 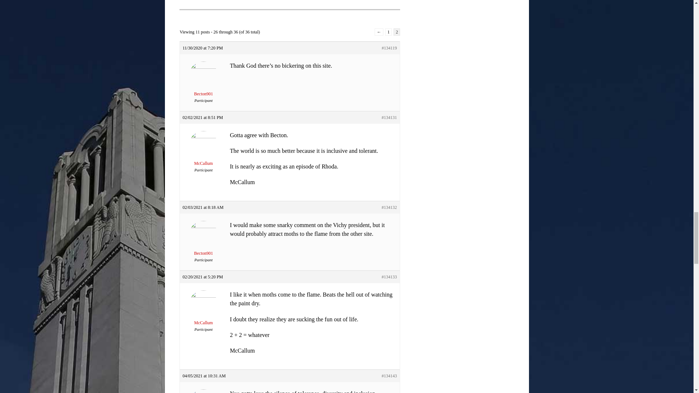 I want to click on View Becton901's profile, so click(x=203, y=84).